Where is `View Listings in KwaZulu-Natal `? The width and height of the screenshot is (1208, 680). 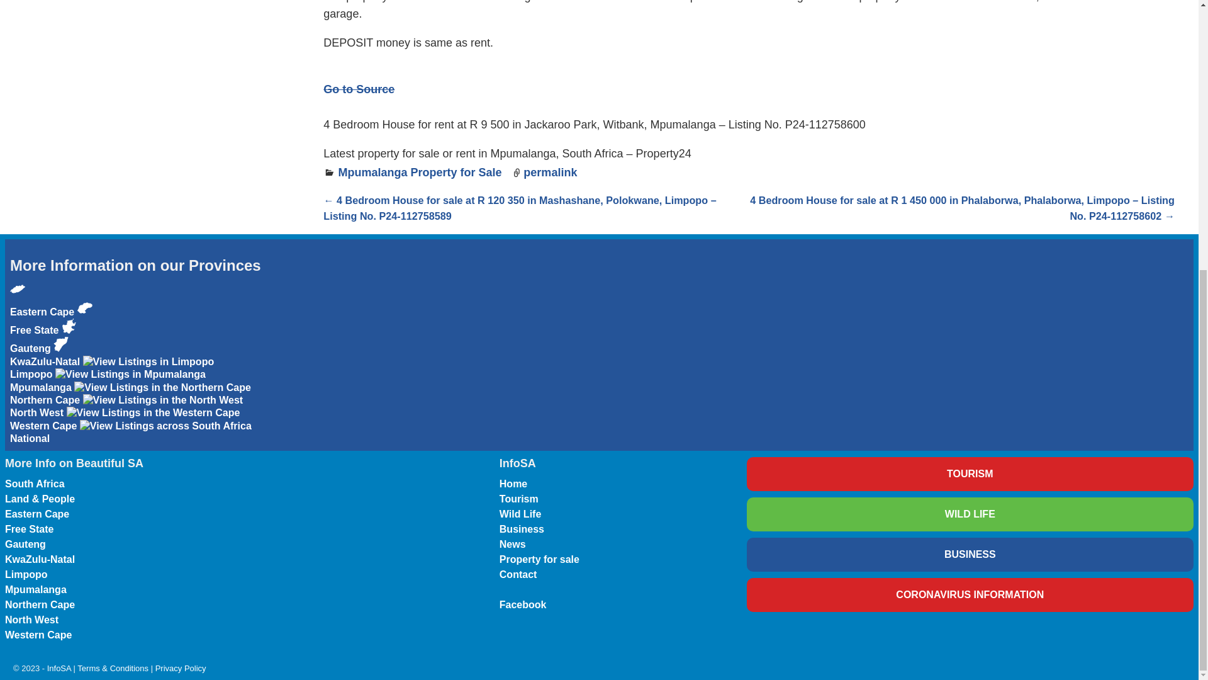 View Listings in KwaZulu-Natal  is located at coordinates (60, 344).